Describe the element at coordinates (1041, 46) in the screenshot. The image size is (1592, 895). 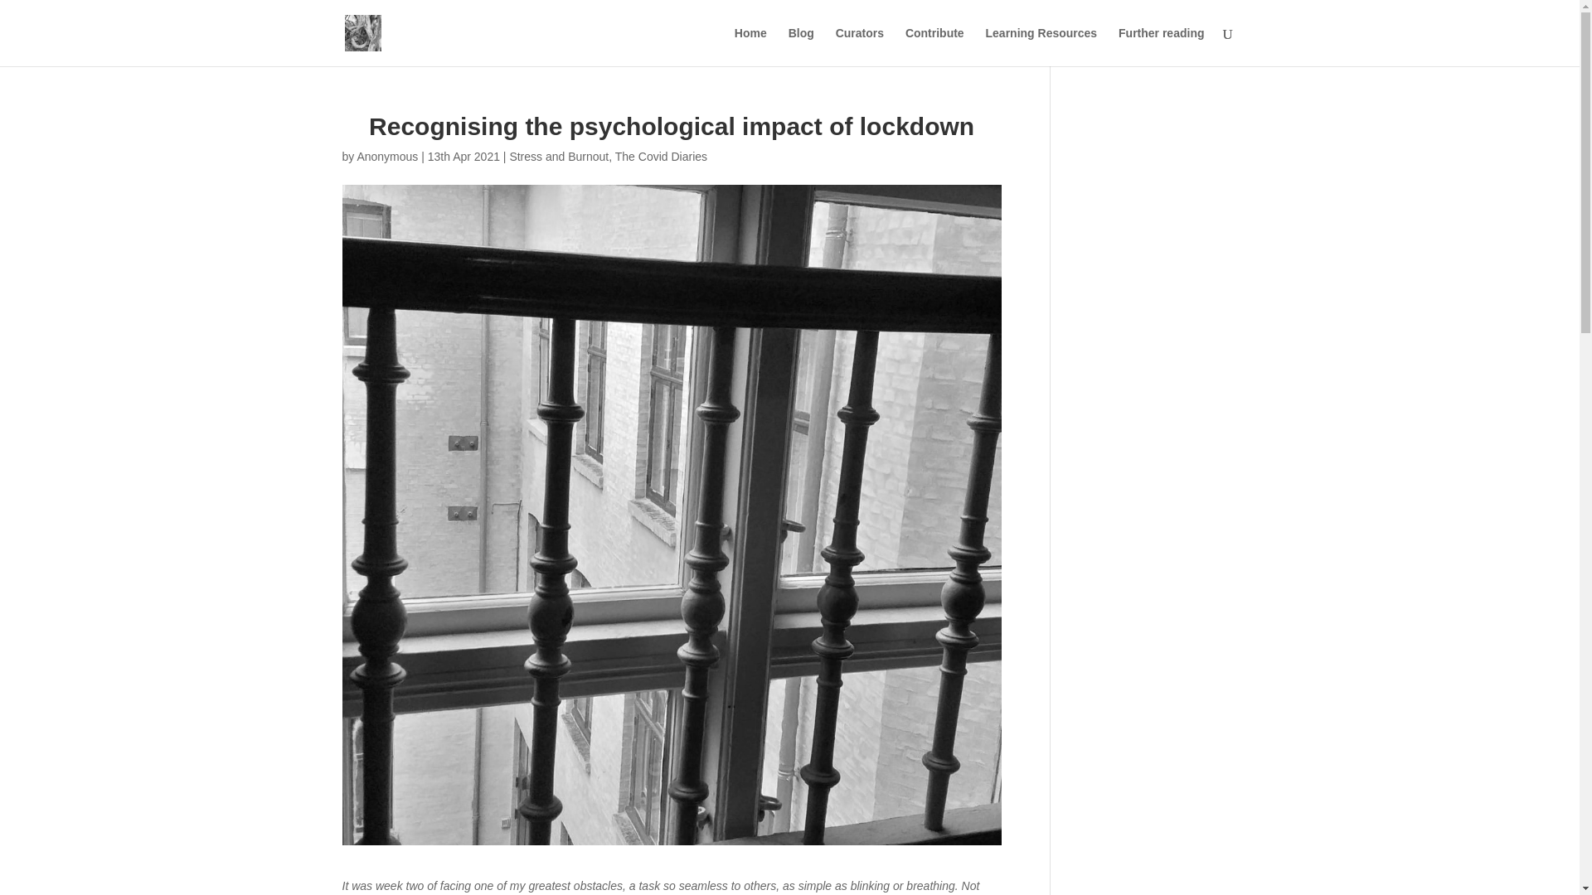
I see `Learning Resources` at that location.